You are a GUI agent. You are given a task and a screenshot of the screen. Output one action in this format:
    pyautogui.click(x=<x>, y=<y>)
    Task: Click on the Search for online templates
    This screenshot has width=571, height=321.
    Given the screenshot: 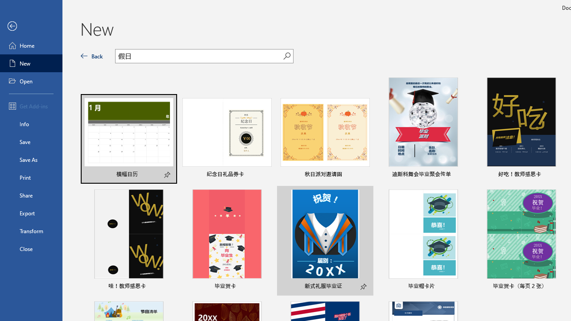 What is the action you would take?
    pyautogui.click(x=199, y=57)
    